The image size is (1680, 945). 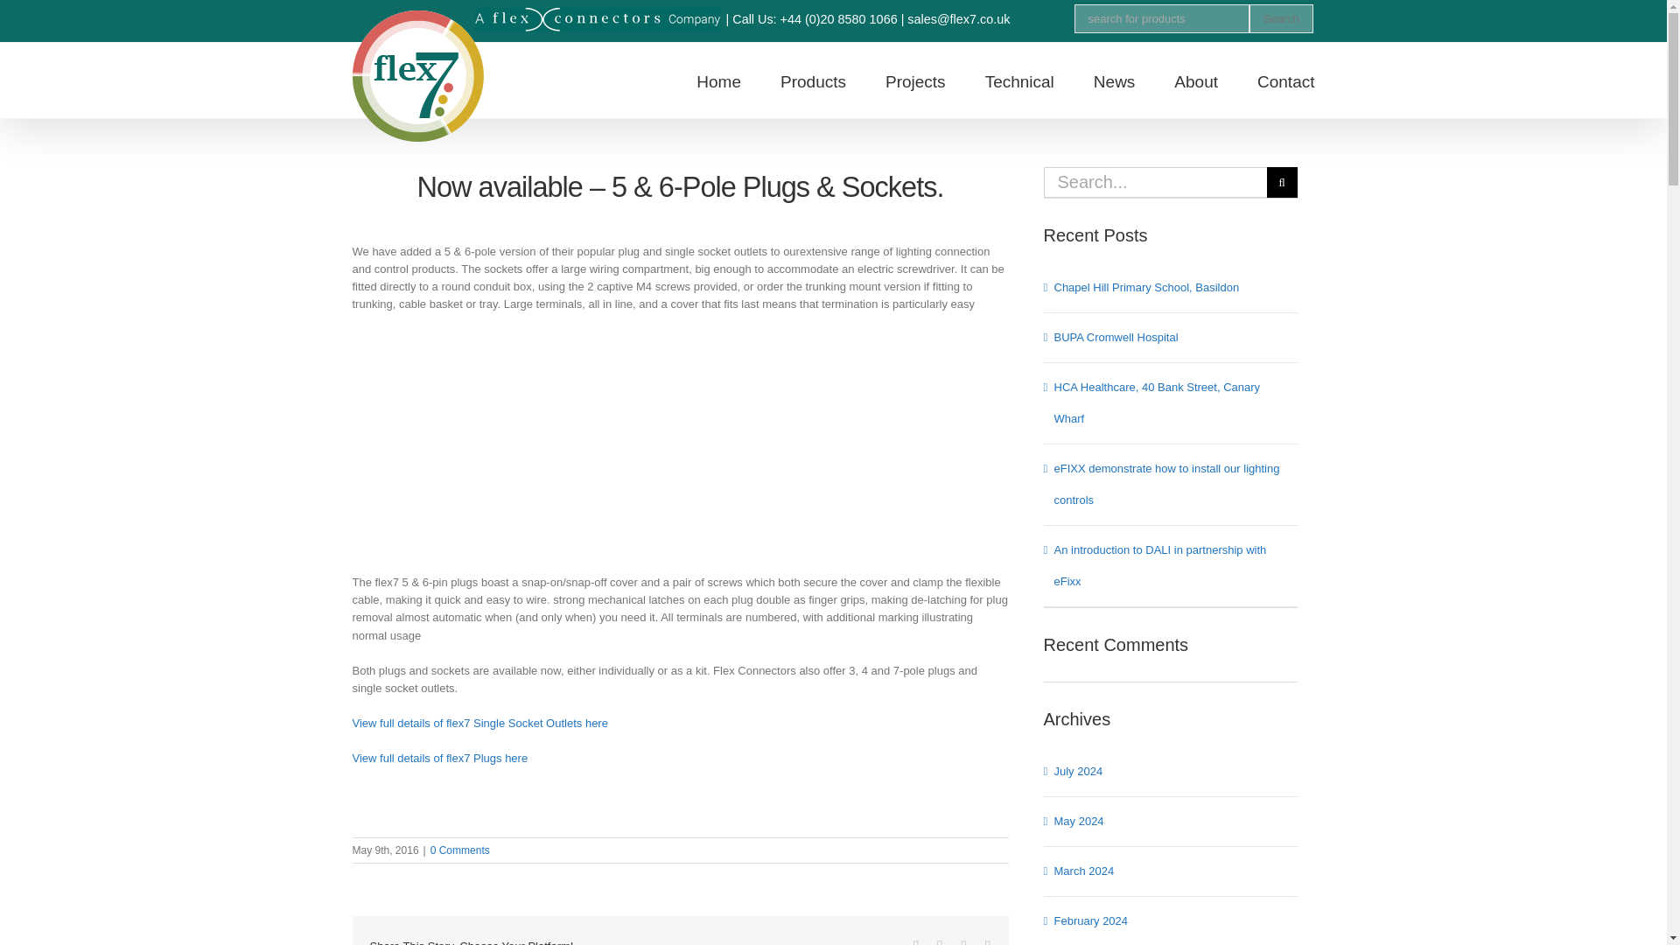 What do you see at coordinates (479, 723) in the screenshot?
I see `View full details of flex7 Single Socket Outlets here` at bounding box center [479, 723].